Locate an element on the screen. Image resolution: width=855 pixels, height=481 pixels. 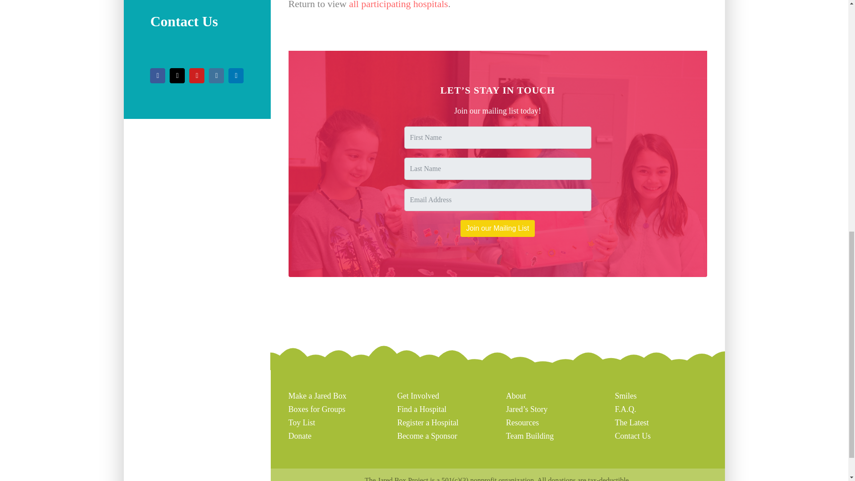
Team Building is located at coordinates (529, 436).